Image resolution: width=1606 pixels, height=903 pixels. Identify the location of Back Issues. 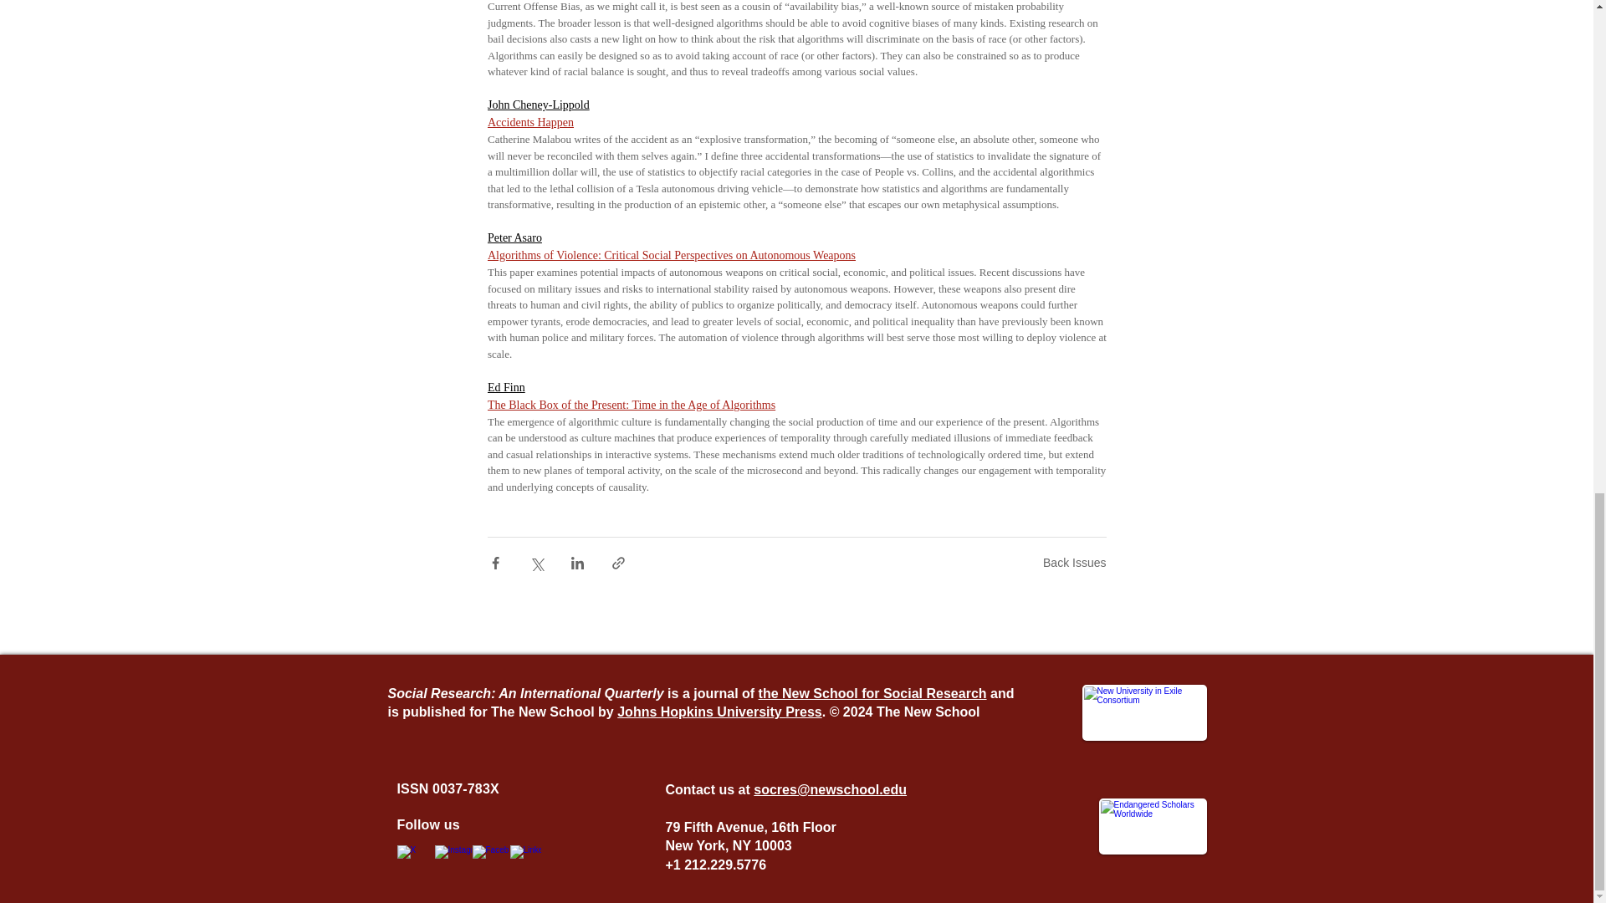
(1074, 563).